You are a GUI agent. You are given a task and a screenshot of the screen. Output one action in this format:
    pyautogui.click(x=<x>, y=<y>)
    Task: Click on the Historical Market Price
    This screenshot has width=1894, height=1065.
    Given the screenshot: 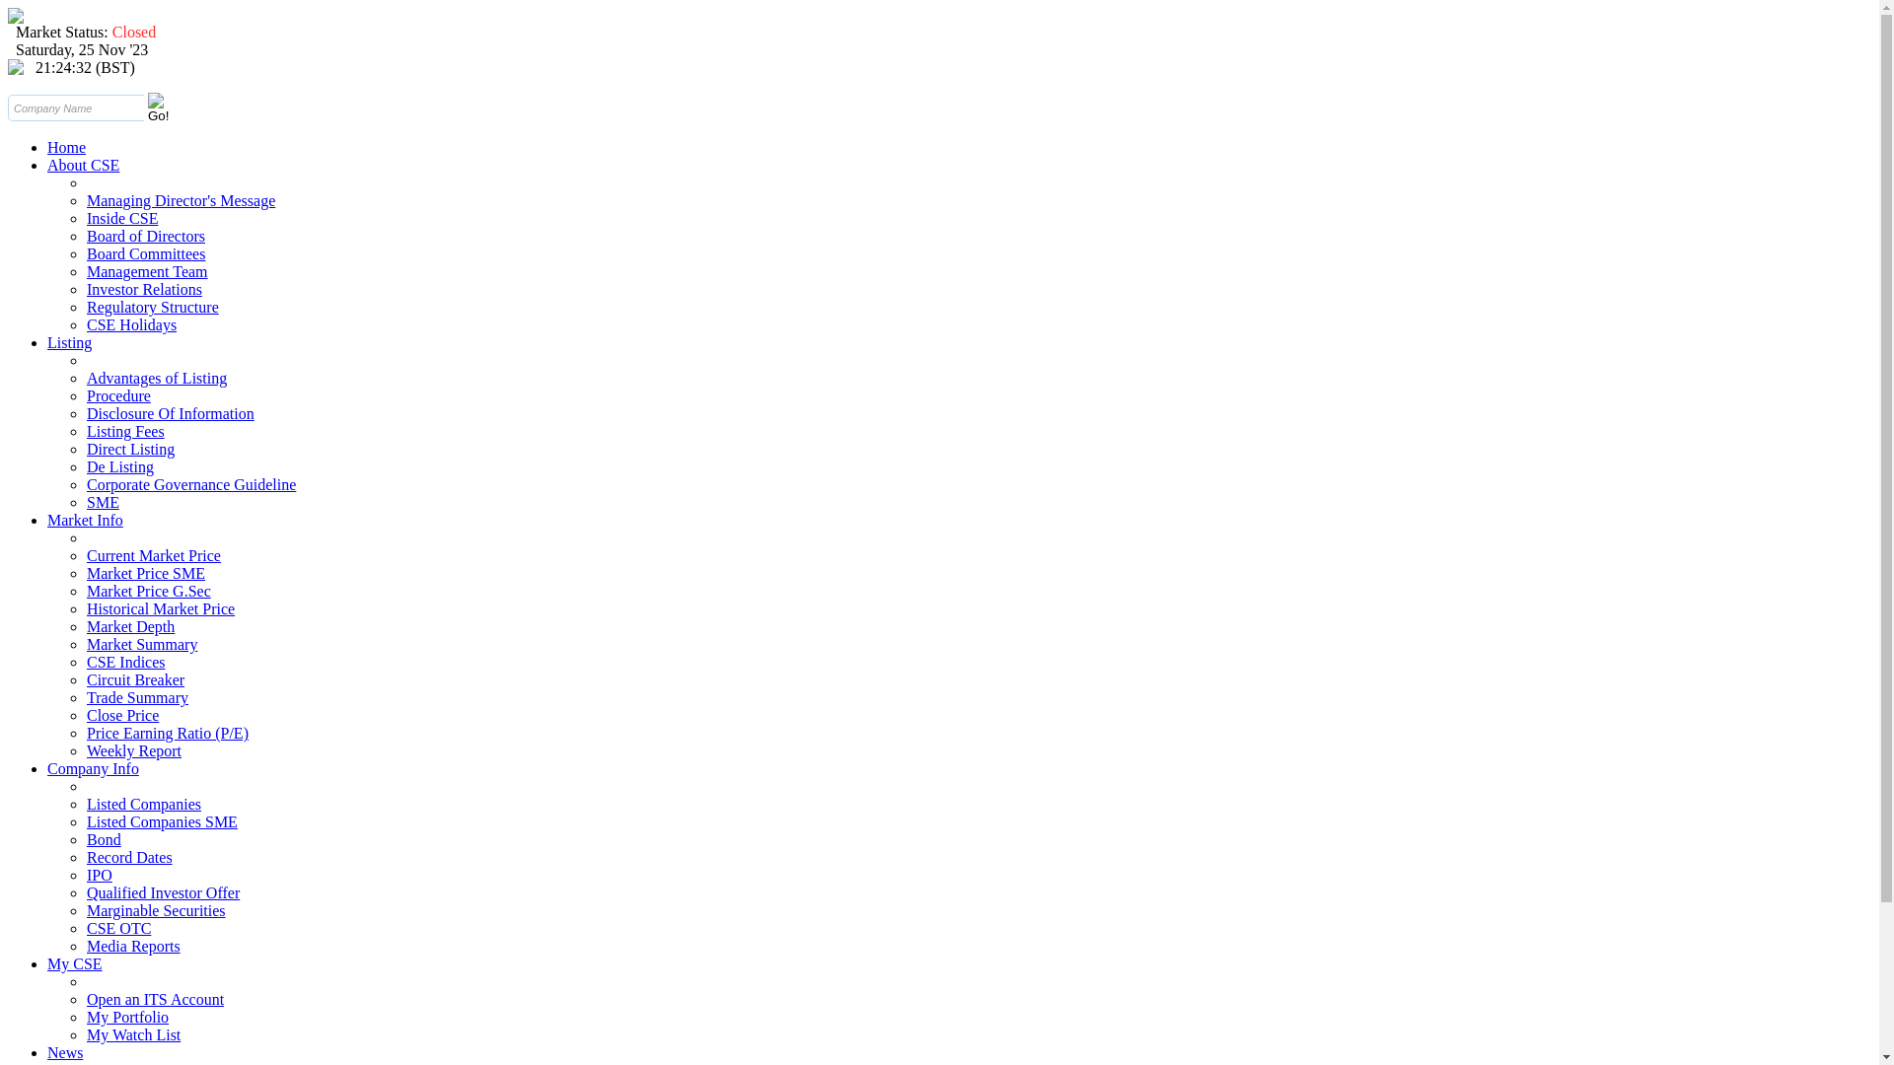 What is the action you would take?
    pyautogui.click(x=161, y=609)
    